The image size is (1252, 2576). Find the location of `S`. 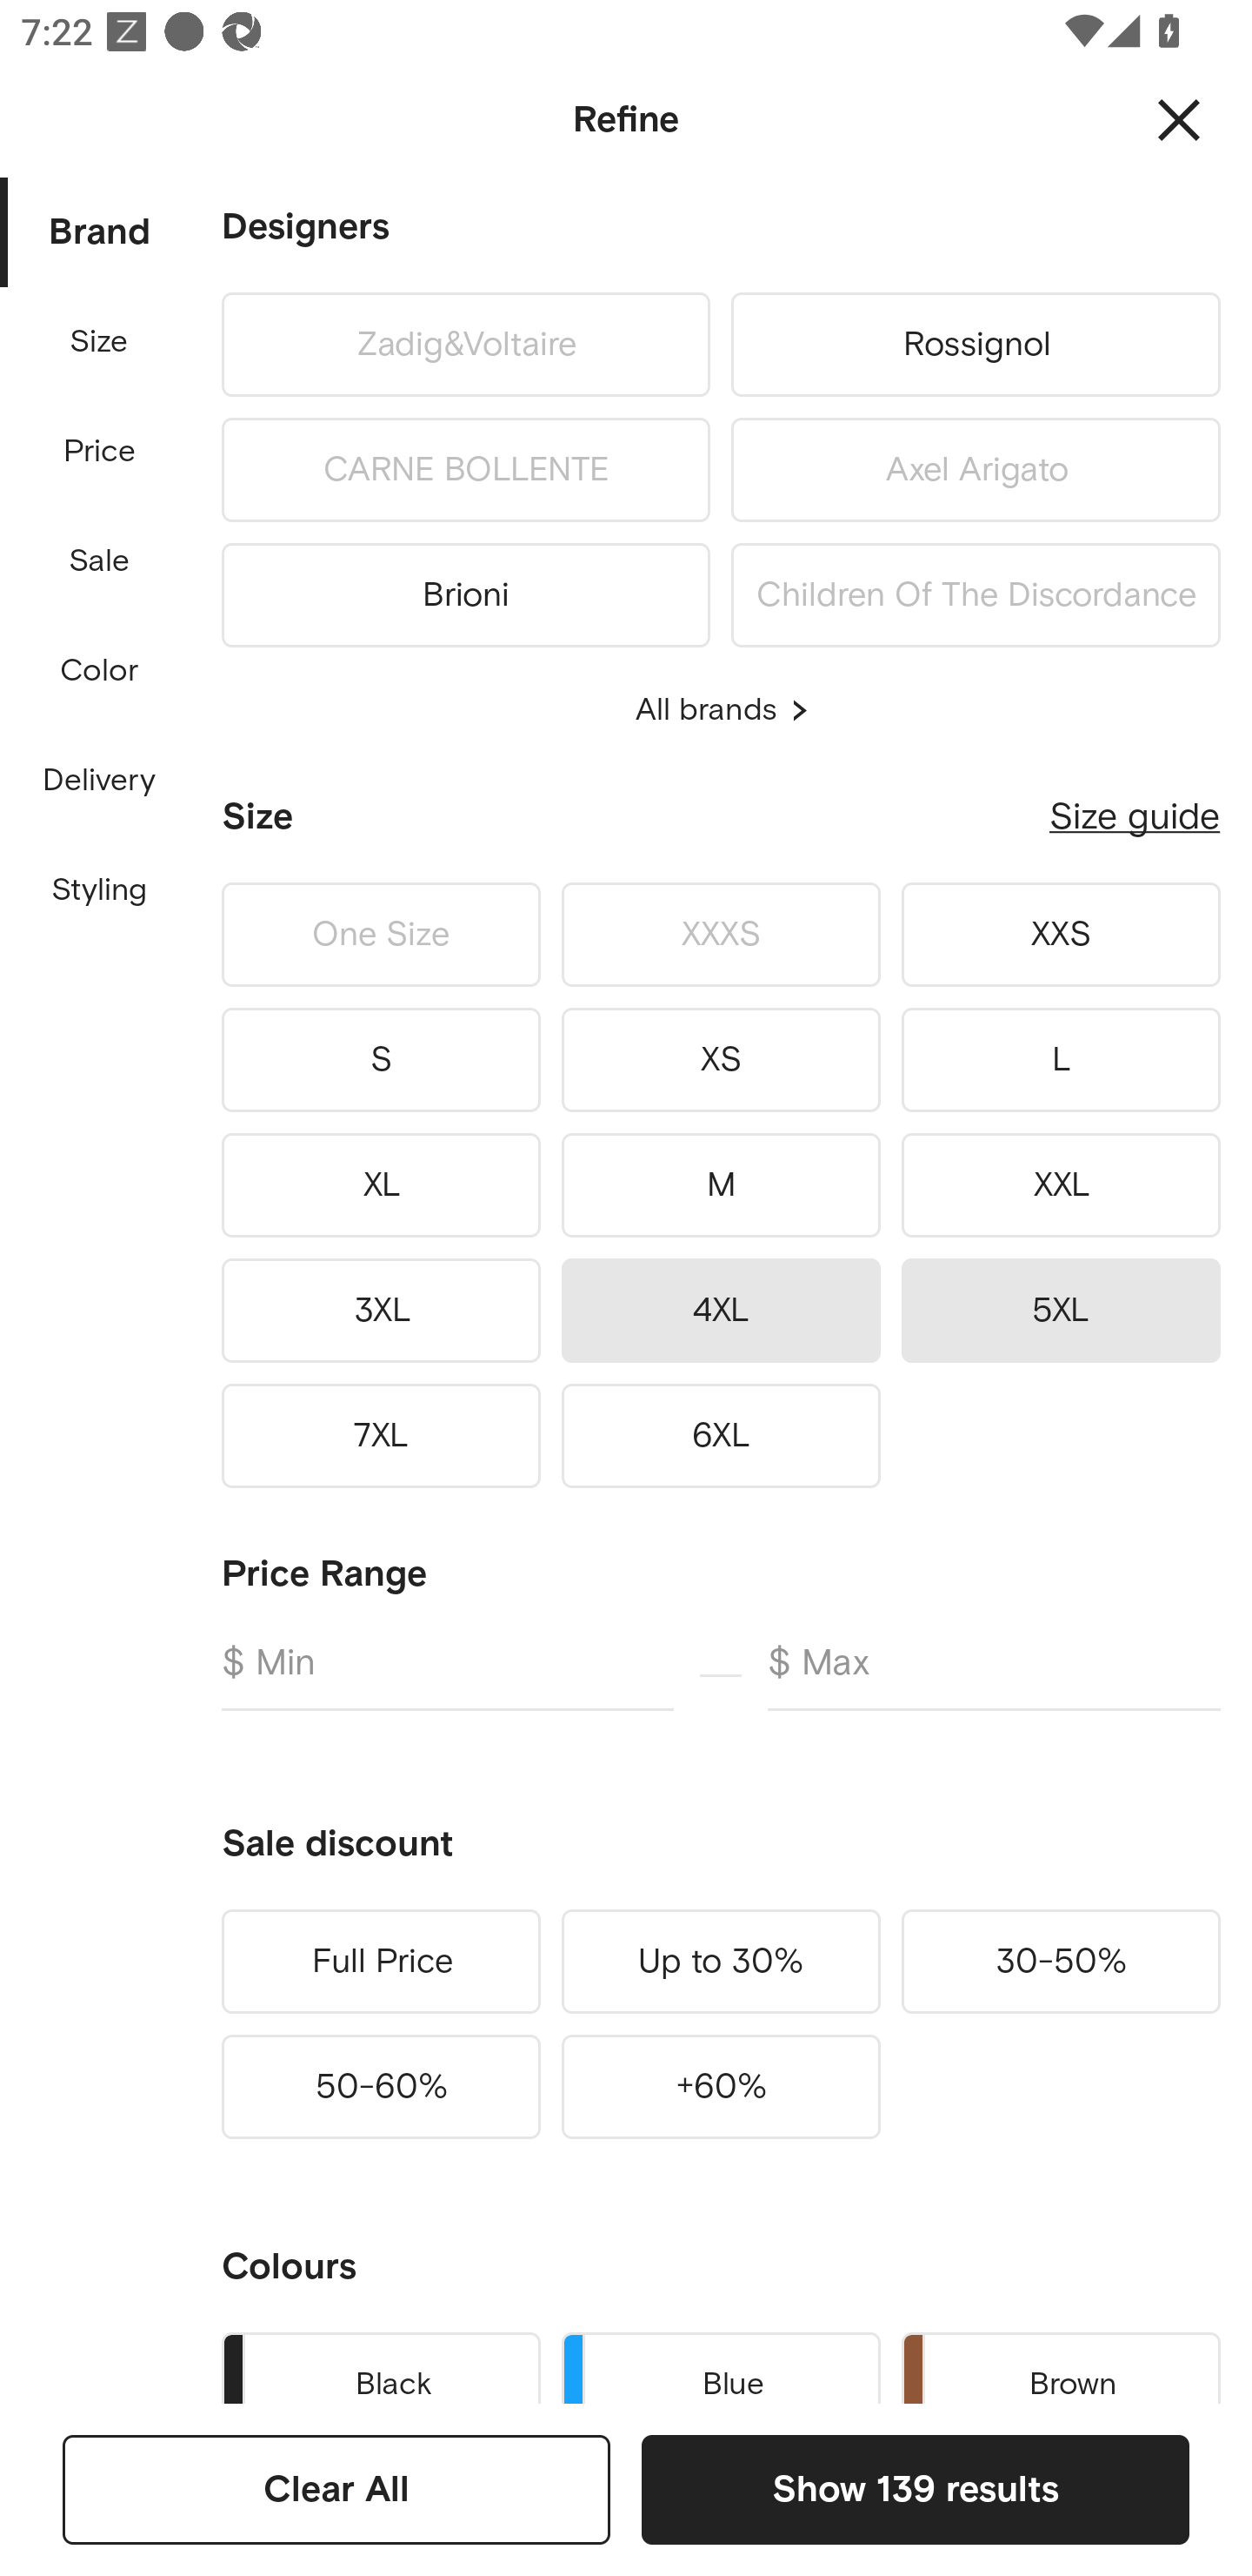

S is located at coordinates (381, 1060).